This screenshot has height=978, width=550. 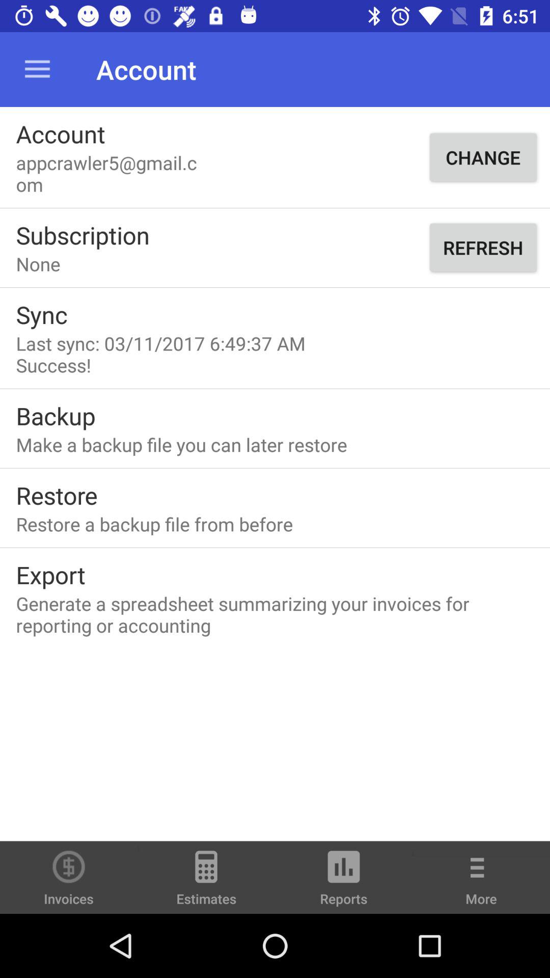 What do you see at coordinates (481, 884) in the screenshot?
I see `press icon at the bottom right corner` at bounding box center [481, 884].